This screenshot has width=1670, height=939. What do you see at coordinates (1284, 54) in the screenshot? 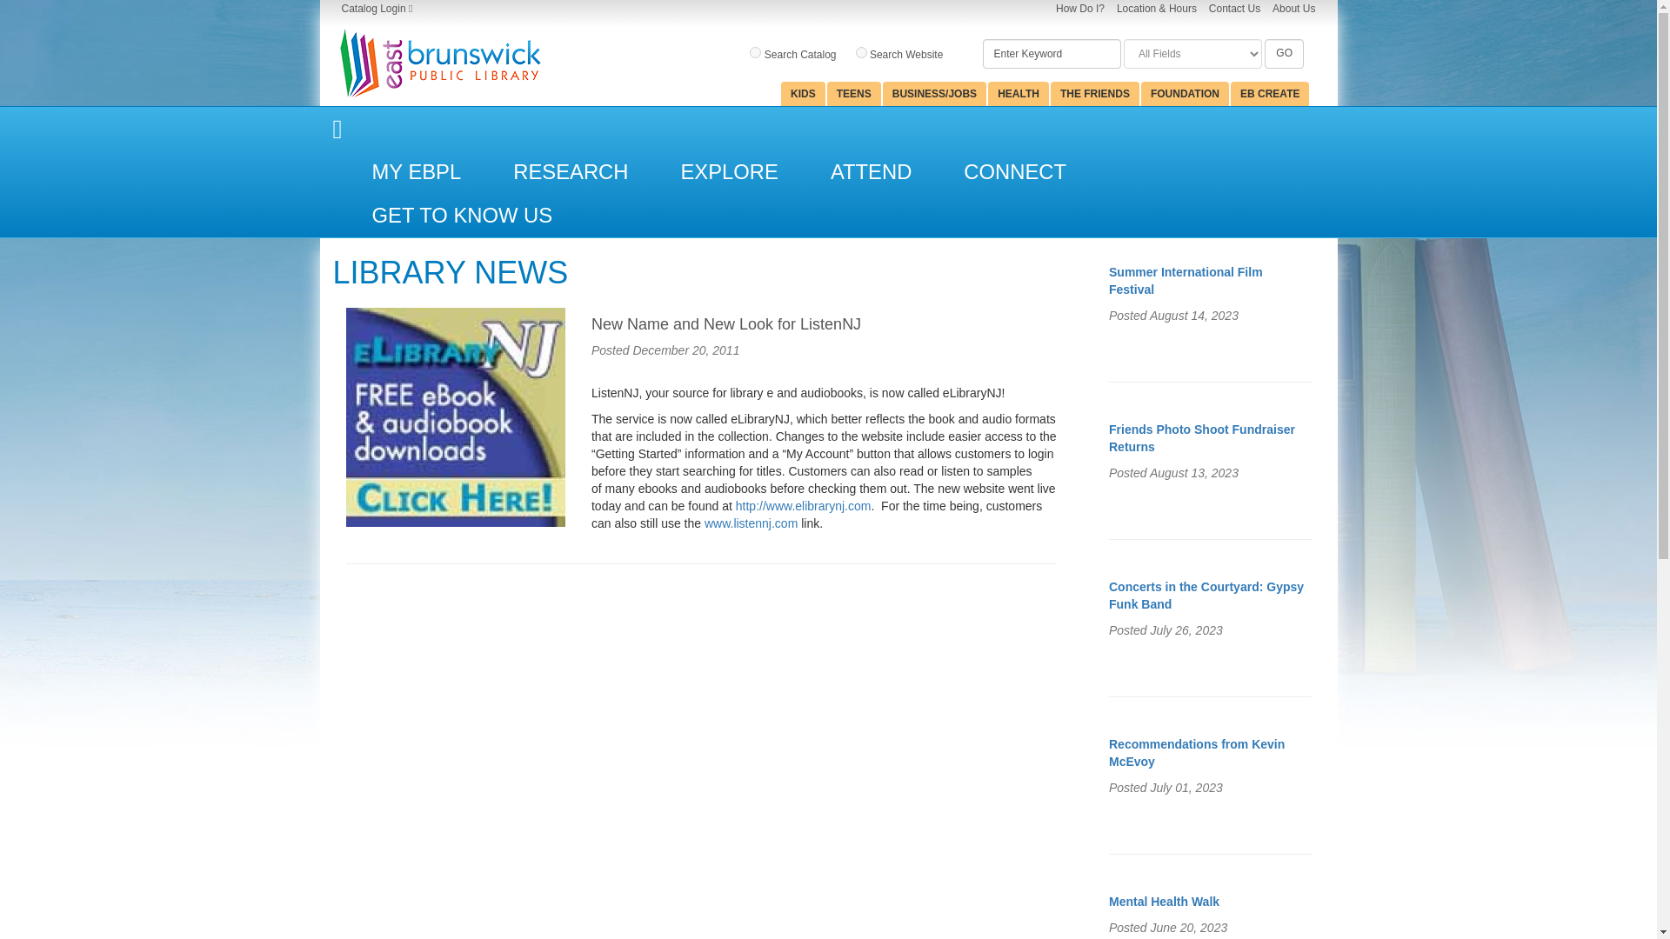
I see `GO` at bounding box center [1284, 54].